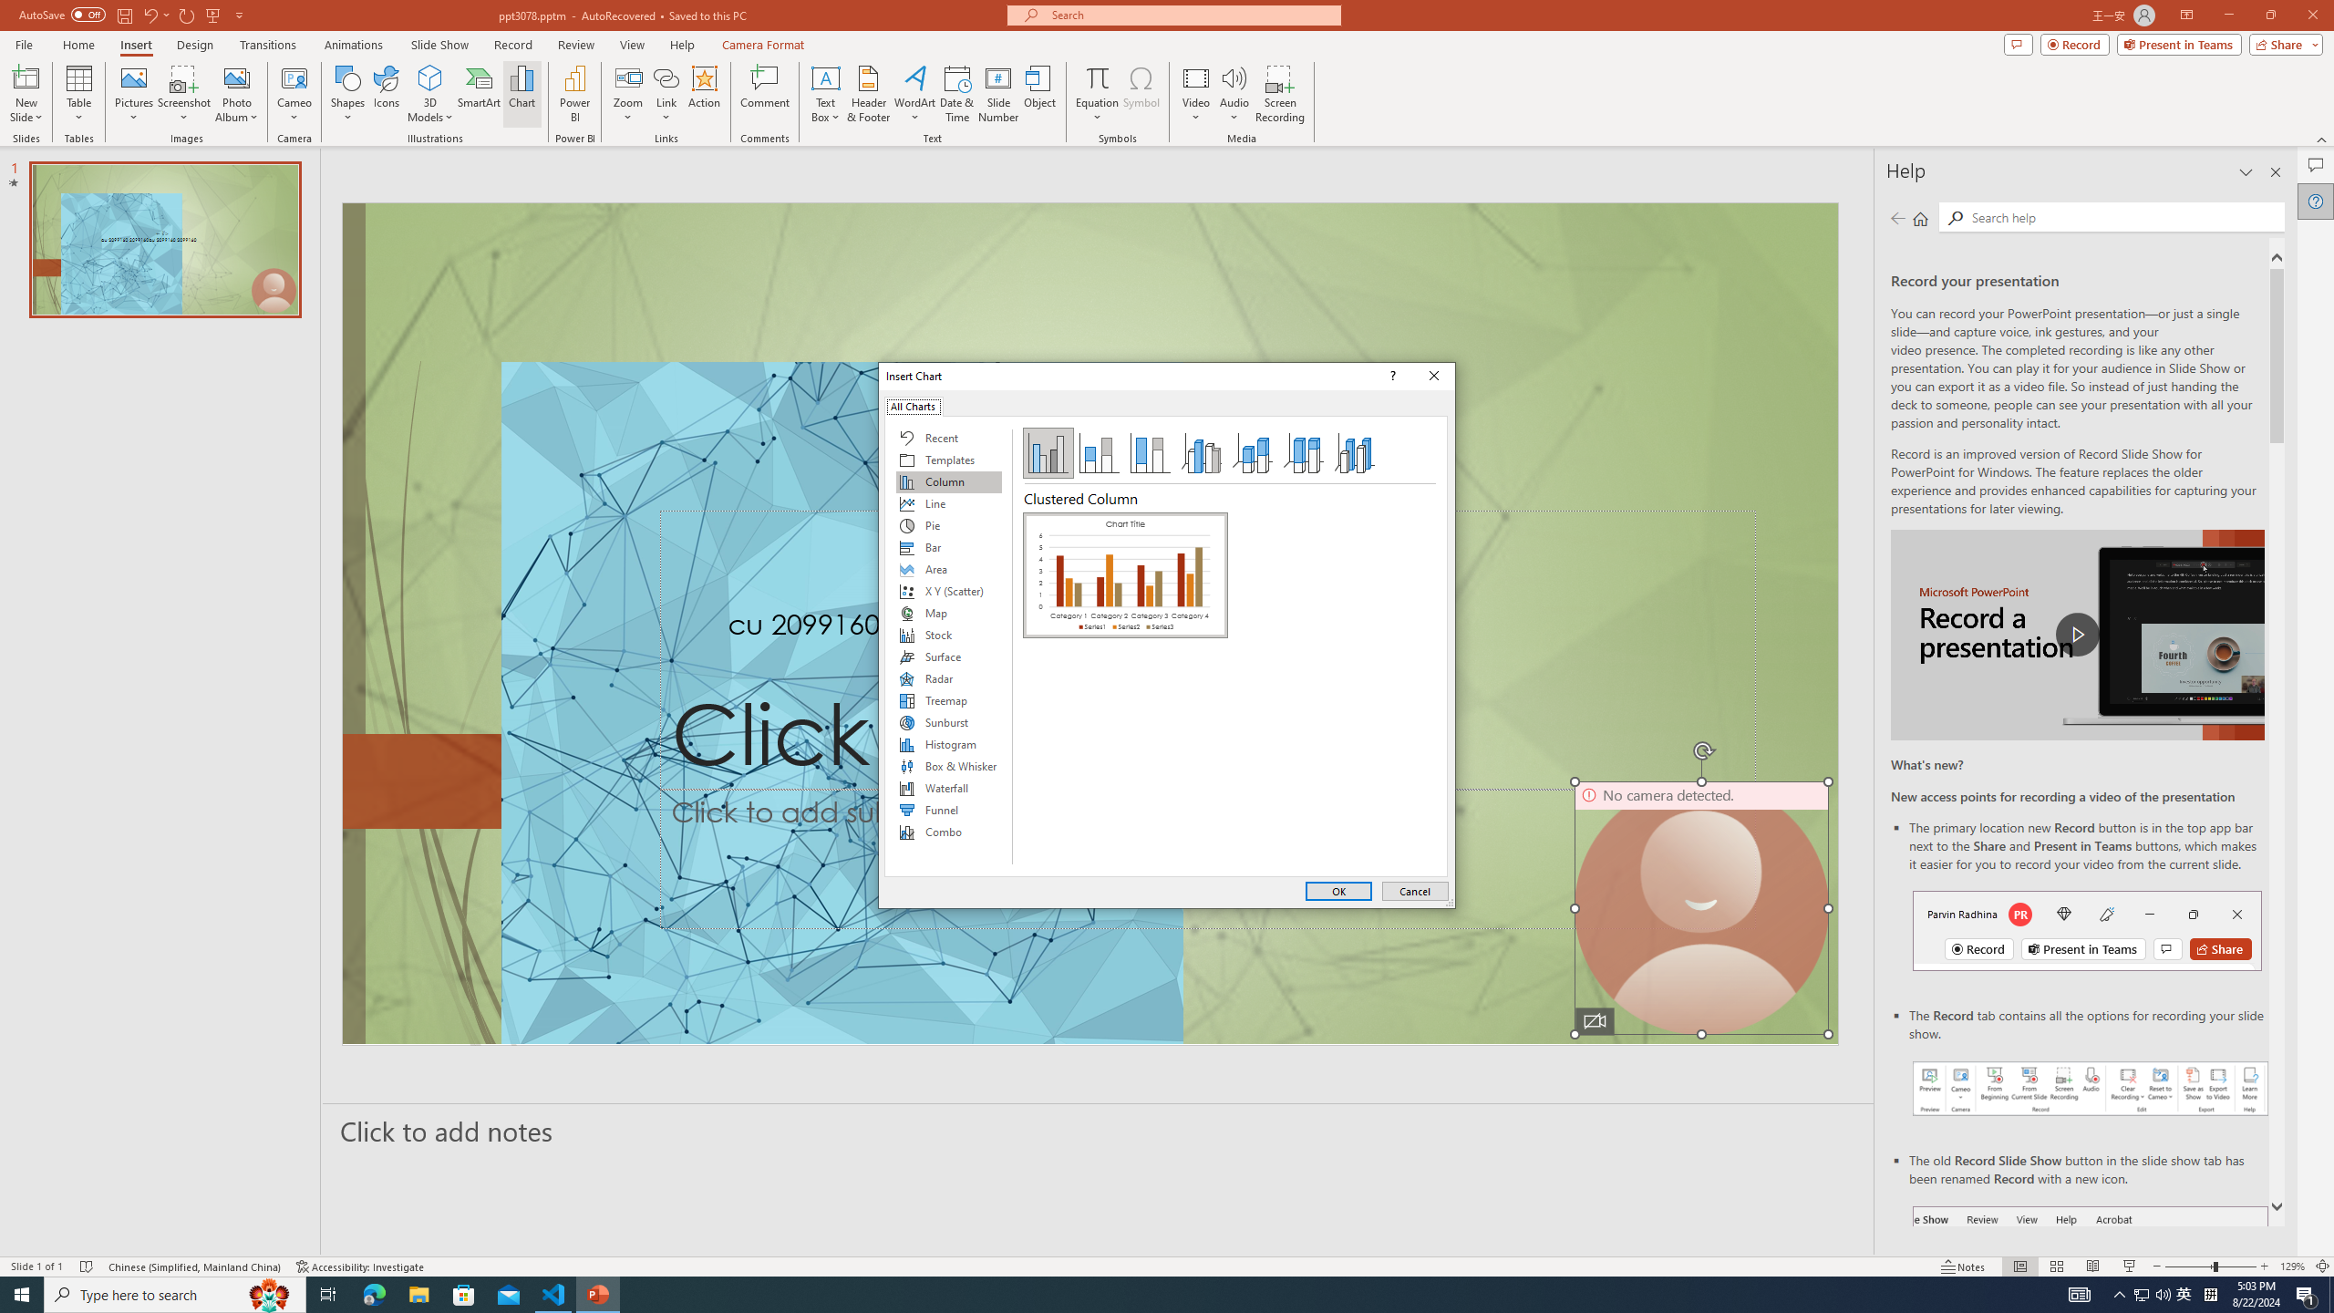 The width and height of the screenshot is (2334, 1313). I want to click on Box & Whisker, so click(948, 766).